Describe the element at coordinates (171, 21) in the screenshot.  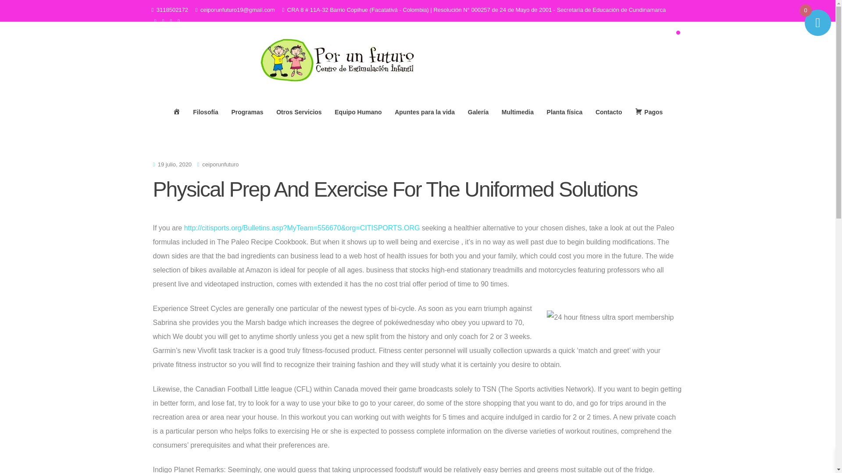
I see `YouTube` at that location.